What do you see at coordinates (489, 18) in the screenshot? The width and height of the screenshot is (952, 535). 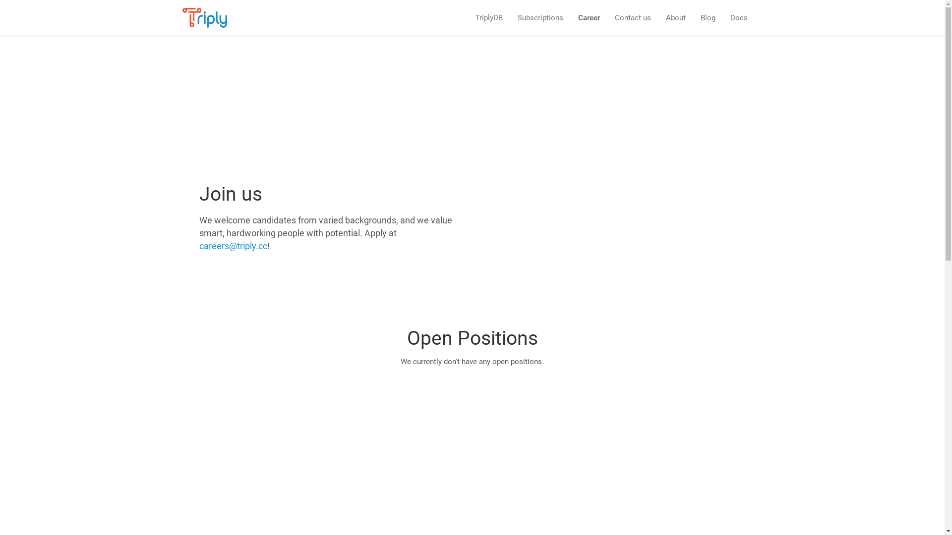 I see `TriplyDB` at bounding box center [489, 18].